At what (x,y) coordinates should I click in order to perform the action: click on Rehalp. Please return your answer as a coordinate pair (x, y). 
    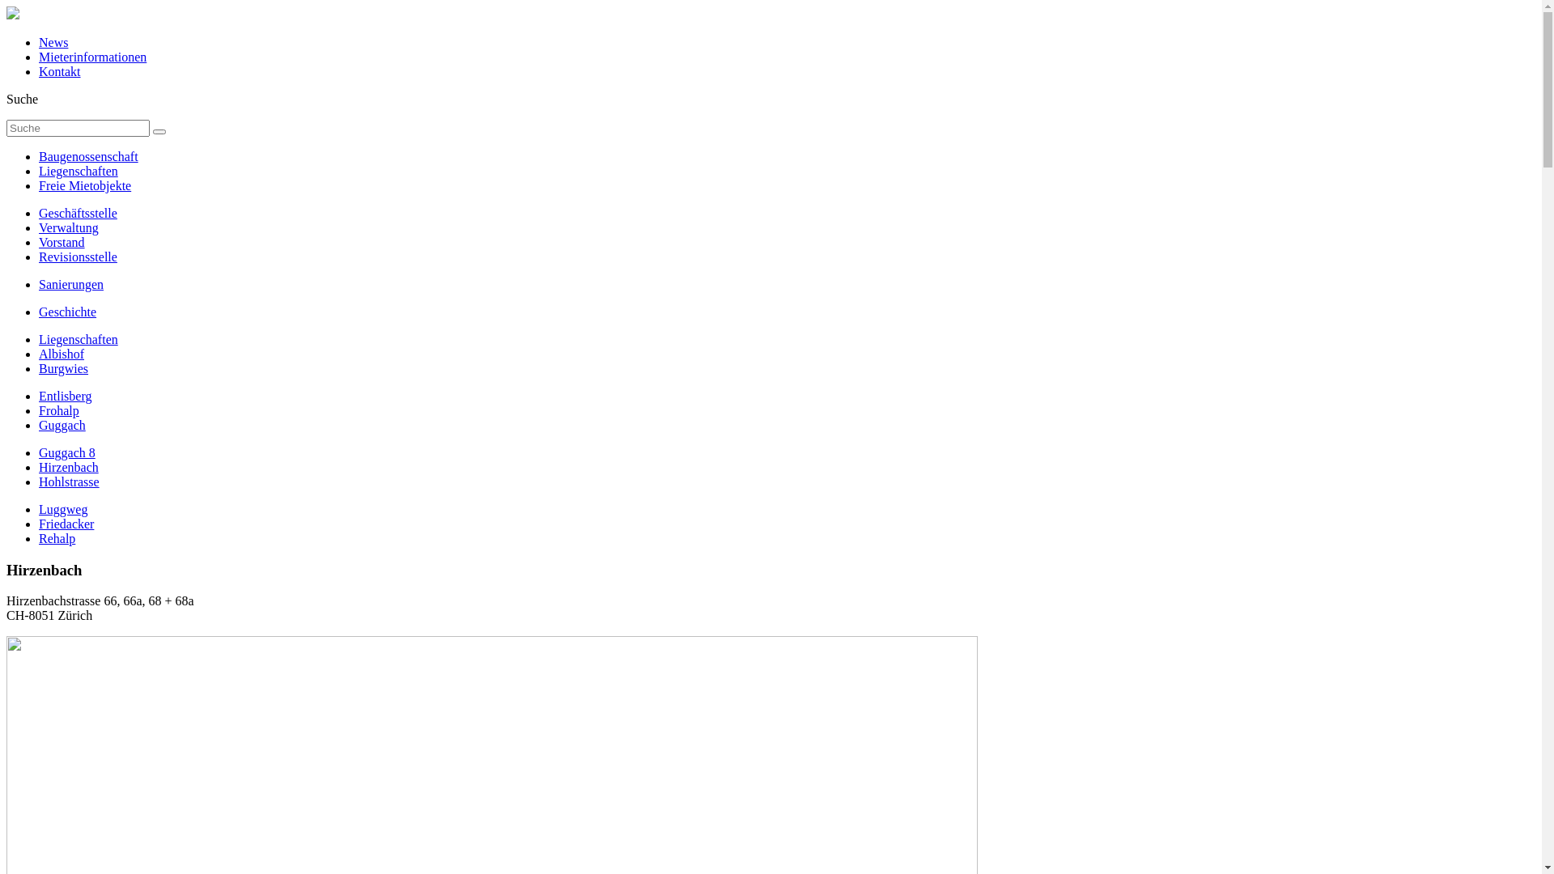
    Looking at the image, I should click on (57, 539).